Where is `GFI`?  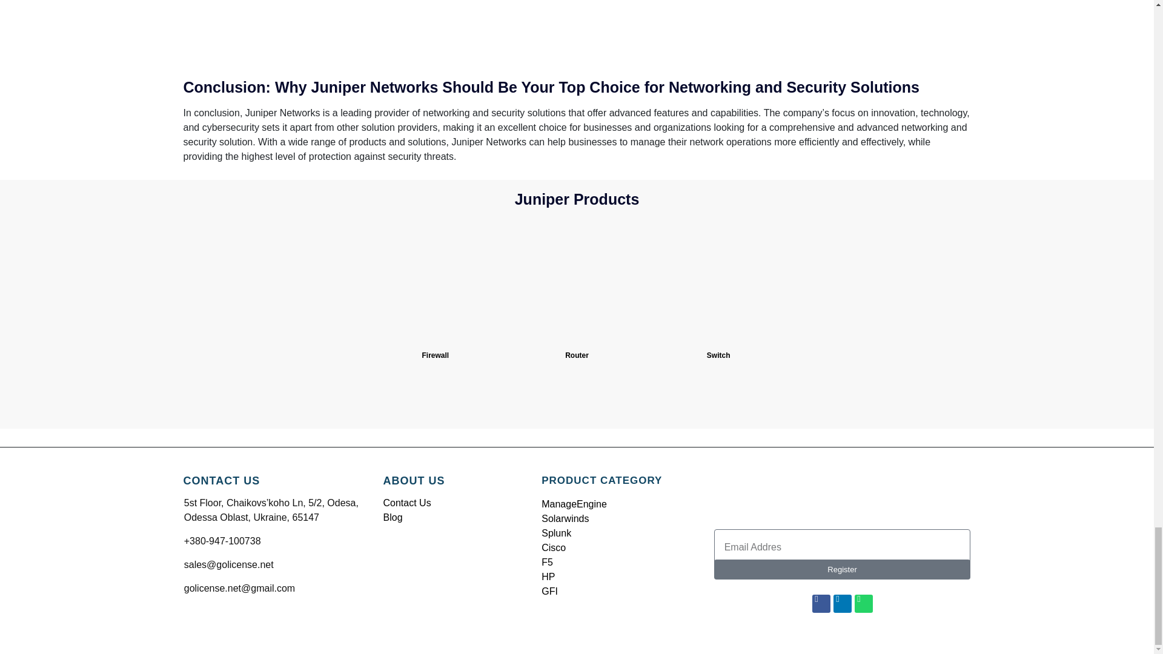 GFI is located at coordinates (550, 591).